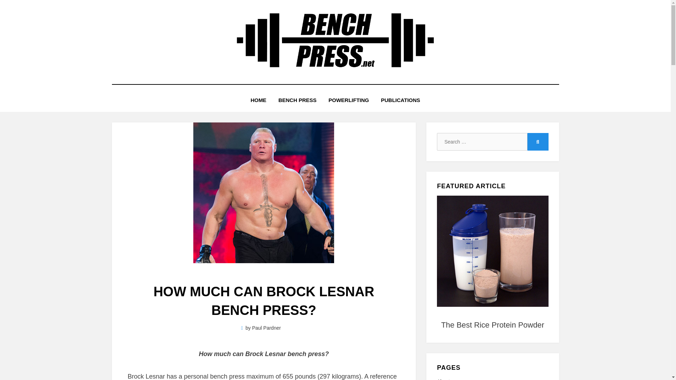 The width and height of the screenshot is (676, 380). Describe the element at coordinates (349, 100) in the screenshot. I see `POWERLIFTING` at that location.